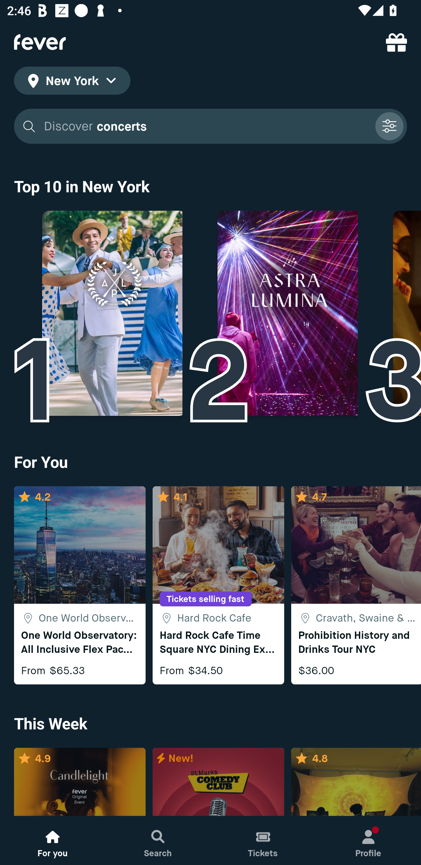  What do you see at coordinates (263, 840) in the screenshot?
I see `Tickets` at bounding box center [263, 840].